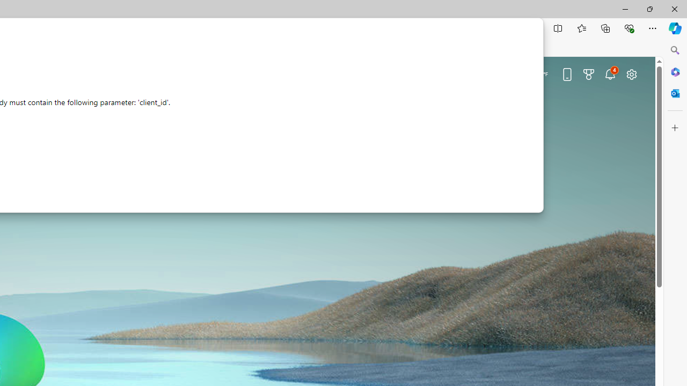 The image size is (687, 386). Describe the element at coordinates (444, 75) in the screenshot. I see `Click to sign into Microsoft Edge` at that location.